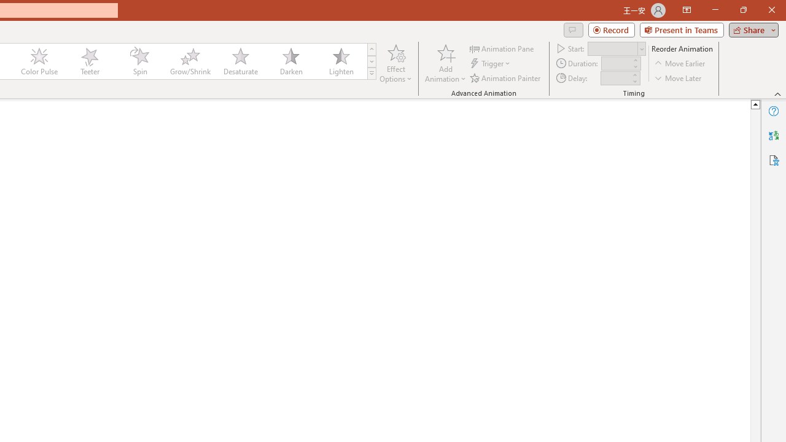 This screenshot has height=442, width=786. Describe the element at coordinates (341, 61) in the screenshot. I see `Lighten` at that location.